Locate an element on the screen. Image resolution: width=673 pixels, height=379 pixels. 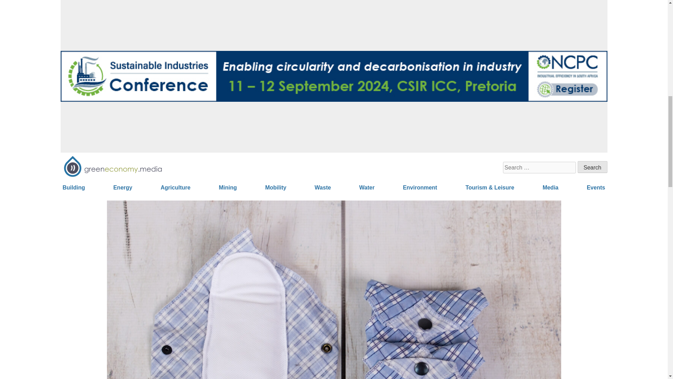
Environment is located at coordinates (420, 187).